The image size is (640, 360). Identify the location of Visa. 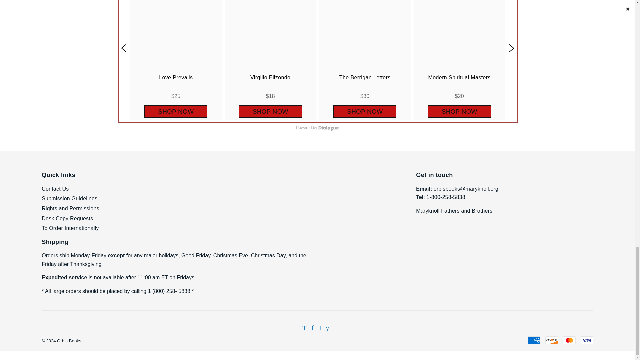
(587, 340).